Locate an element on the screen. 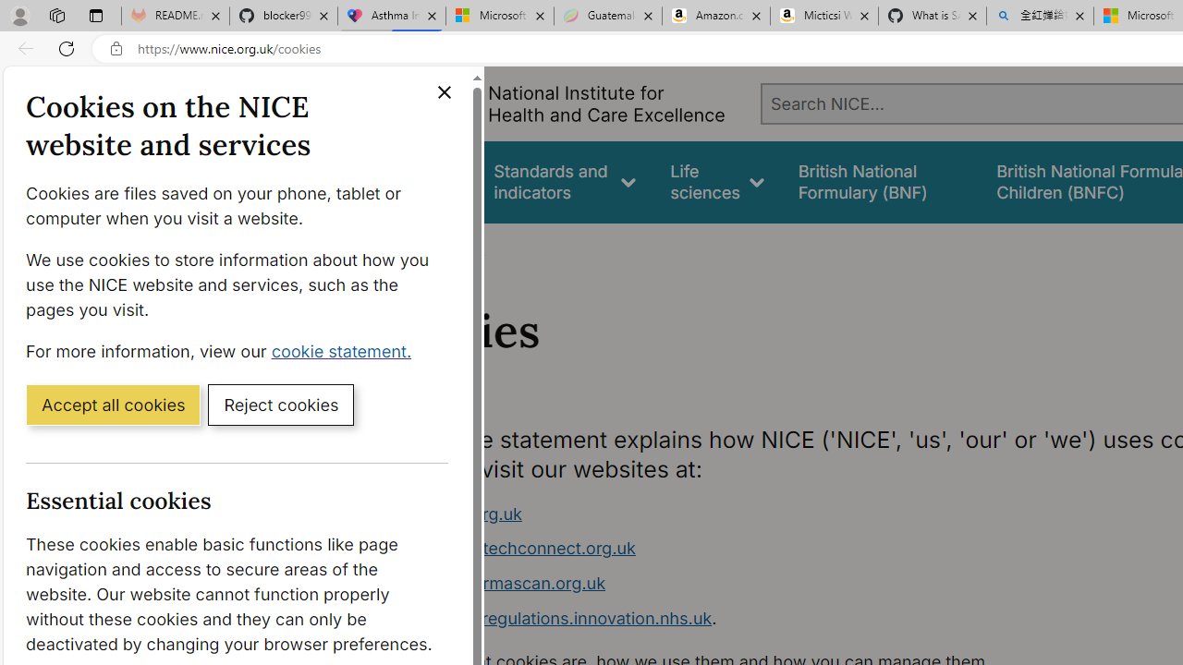 The height and width of the screenshot is (665, 1183). www.healthtechconnect.org.uk is located at coordinates (512, 549).